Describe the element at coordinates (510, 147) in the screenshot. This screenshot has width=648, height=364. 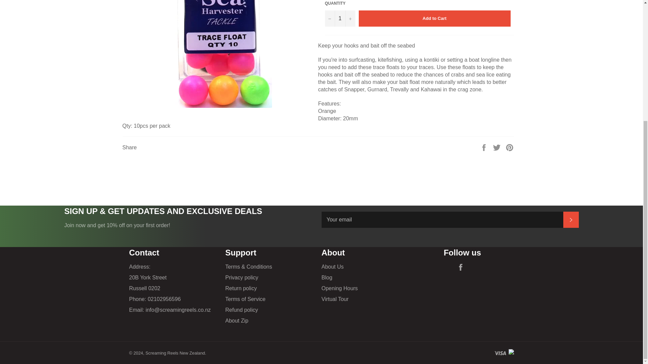
I see `Pin on Pinterest` at that location.